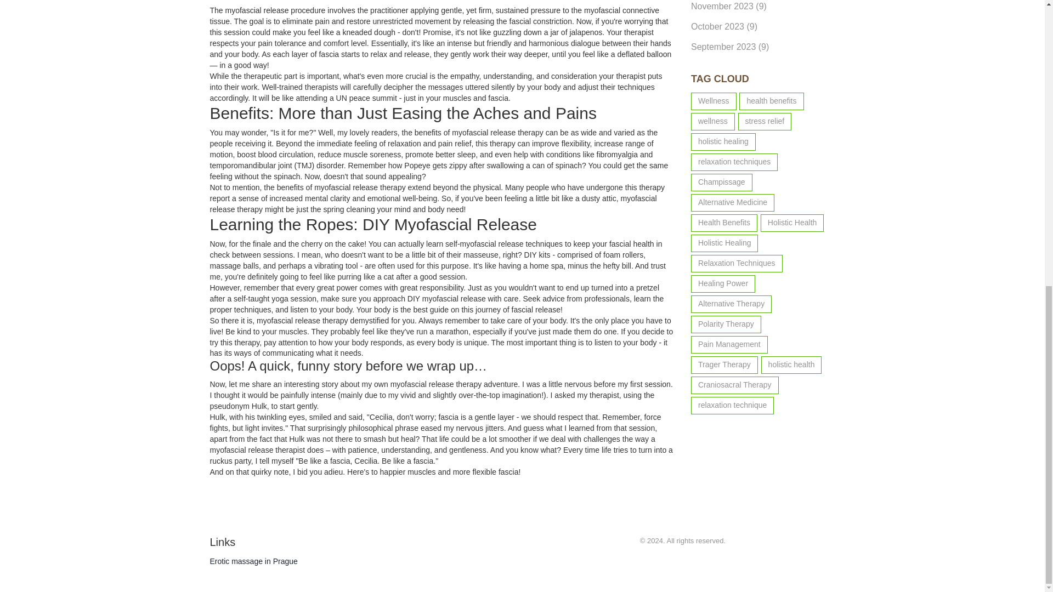 The height and width of the screenshot is (592, 1053). Describe the element at coordinates (792, 223) in the screenshot. I see `Holistic Health` at that location.